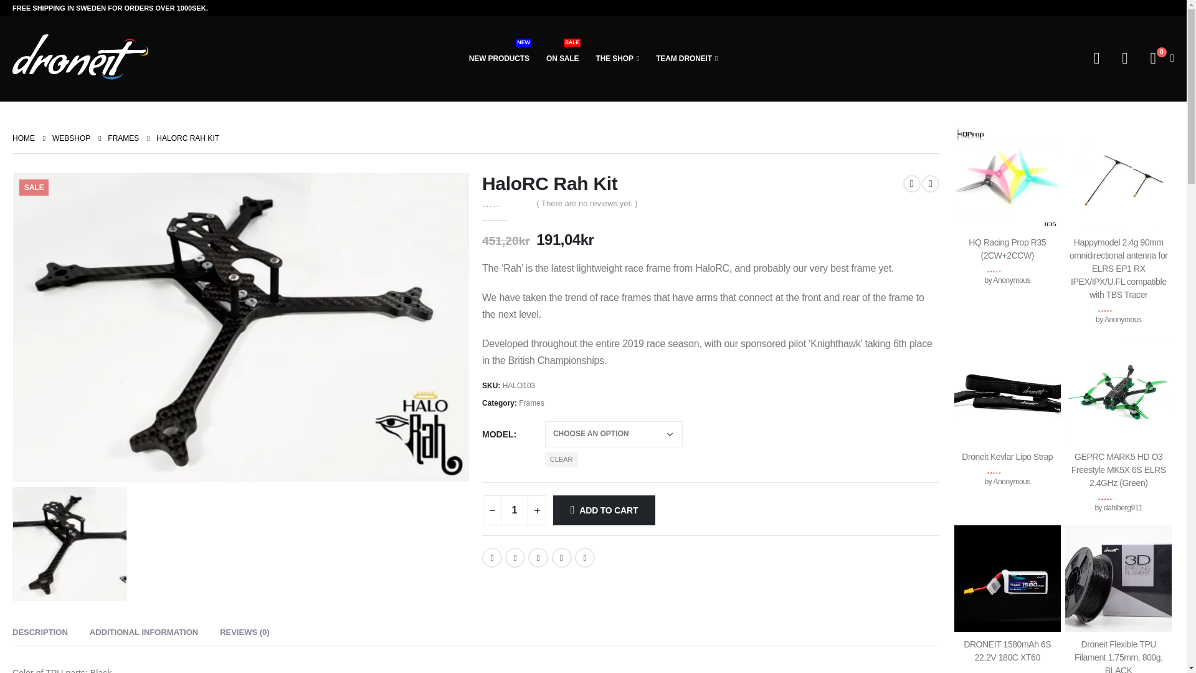  What do you see at coordinates (515, 558) in the screenshot?
I see `Twitter` at bounding box center [515, 558].